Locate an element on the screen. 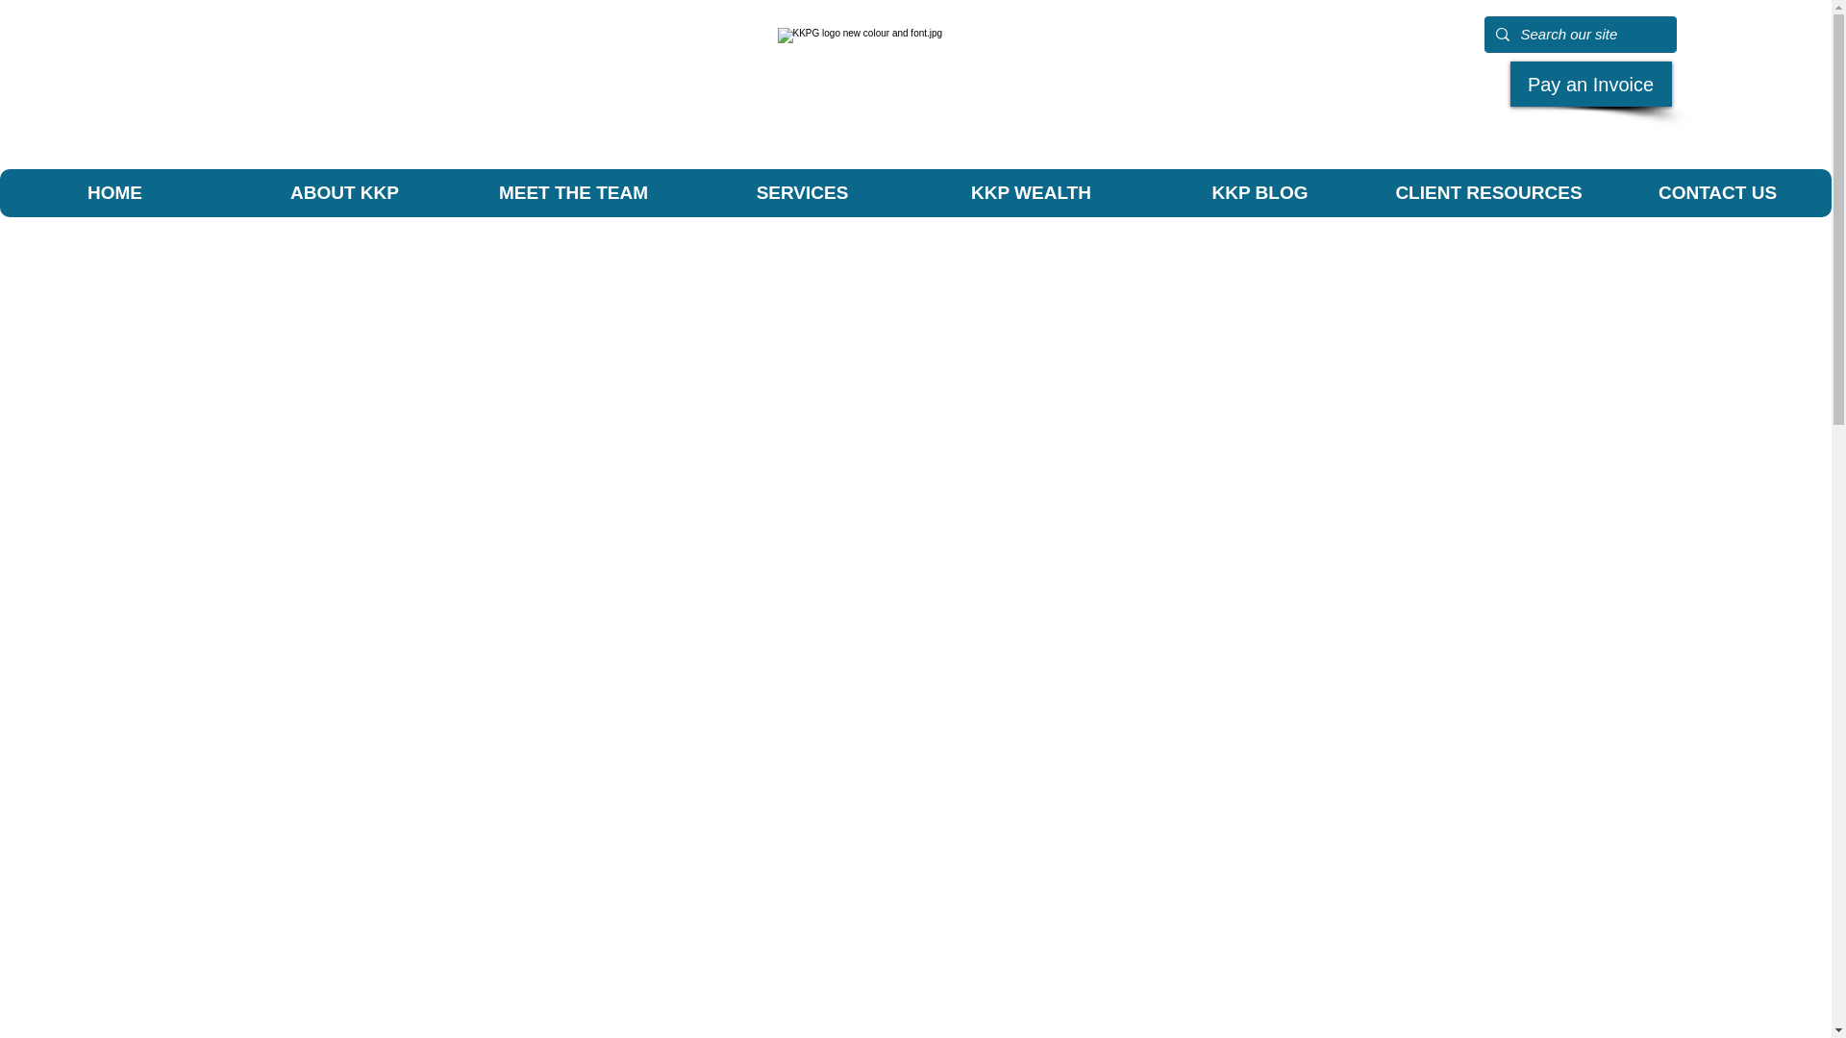 This screenshot has height=1038, width=1846. Pay an Invoice is located at coordinates (1590, 84).